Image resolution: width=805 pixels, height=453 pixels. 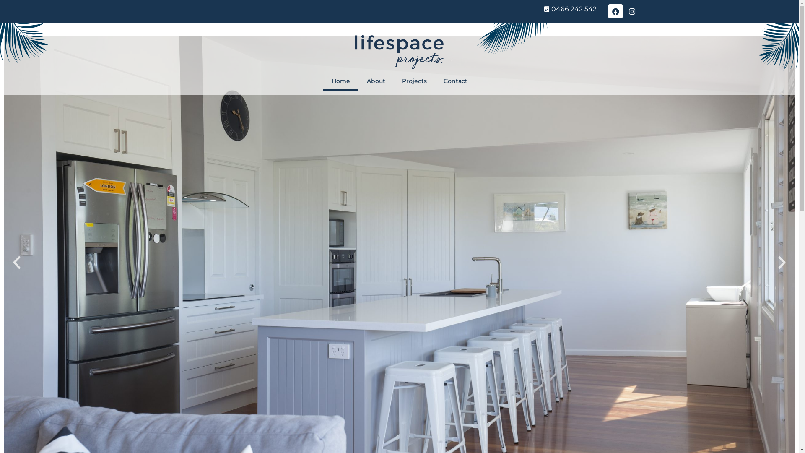 What do you see at coordinates (377, 9) in the screenshot?
I see `0466 242 542` at bounding box center [377, 9].